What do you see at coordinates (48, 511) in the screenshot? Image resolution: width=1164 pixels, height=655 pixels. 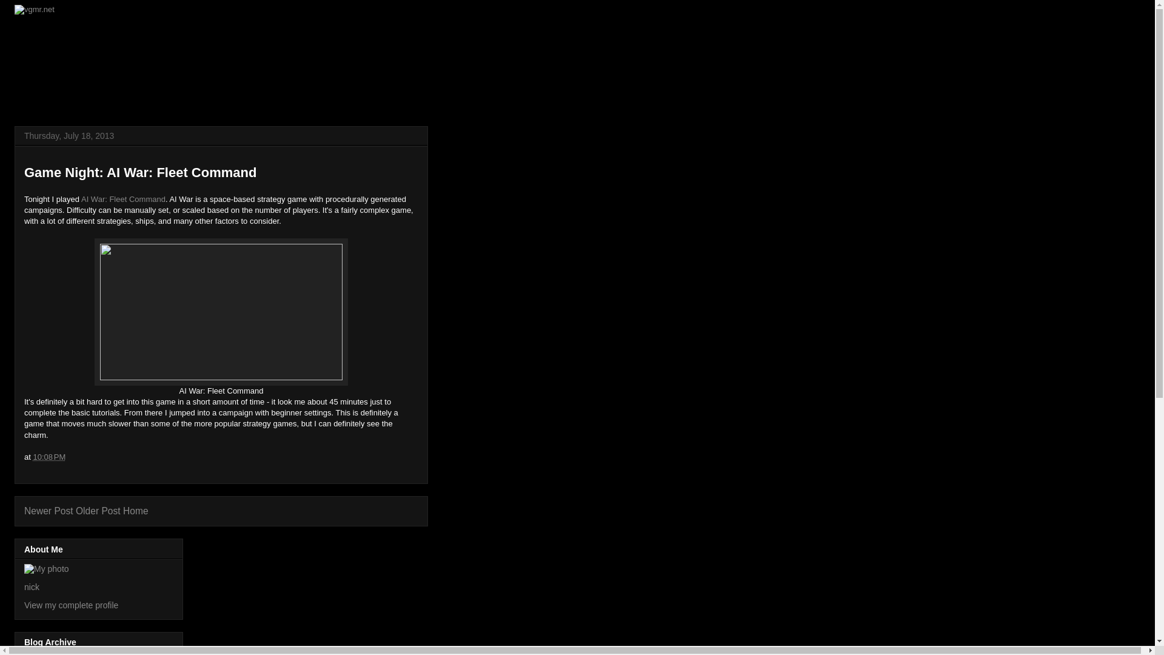 I see `Newer Post` at bounding box center [48, 511].